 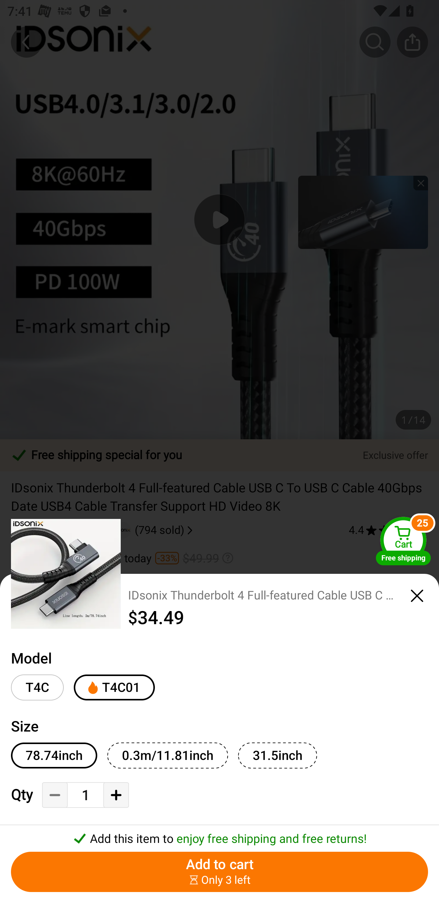 I want to click on close, so click(x=417, y=596).